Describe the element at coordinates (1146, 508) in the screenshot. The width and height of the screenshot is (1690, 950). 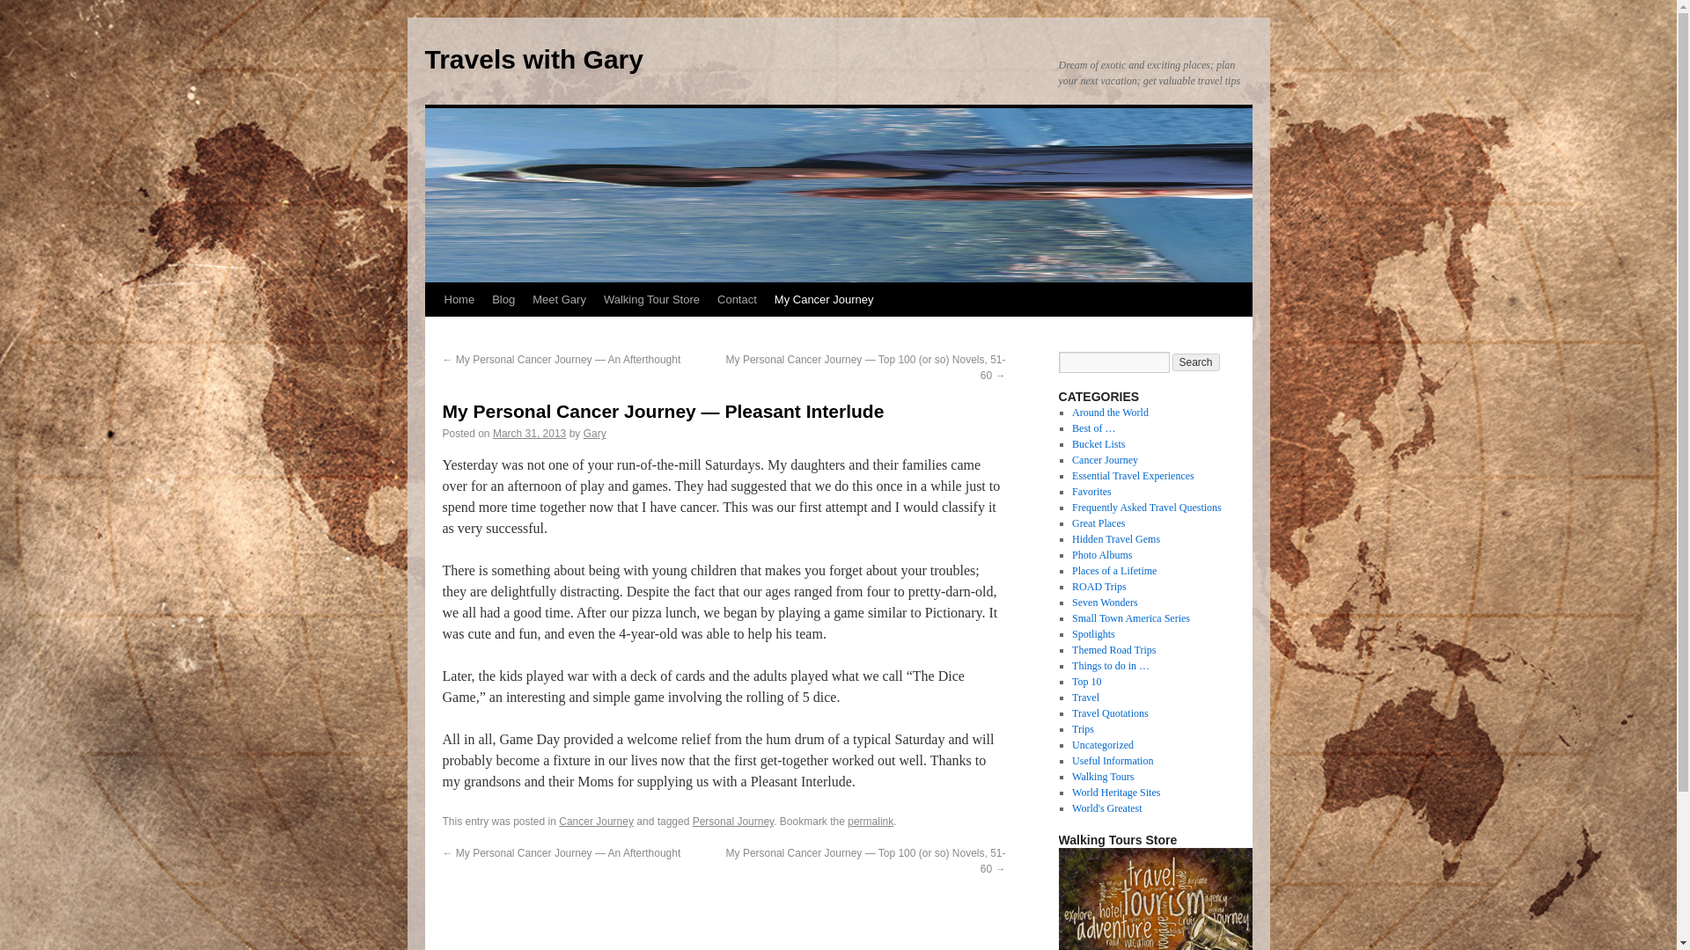
I see `Frequently Asked Travel Questions` at that location.